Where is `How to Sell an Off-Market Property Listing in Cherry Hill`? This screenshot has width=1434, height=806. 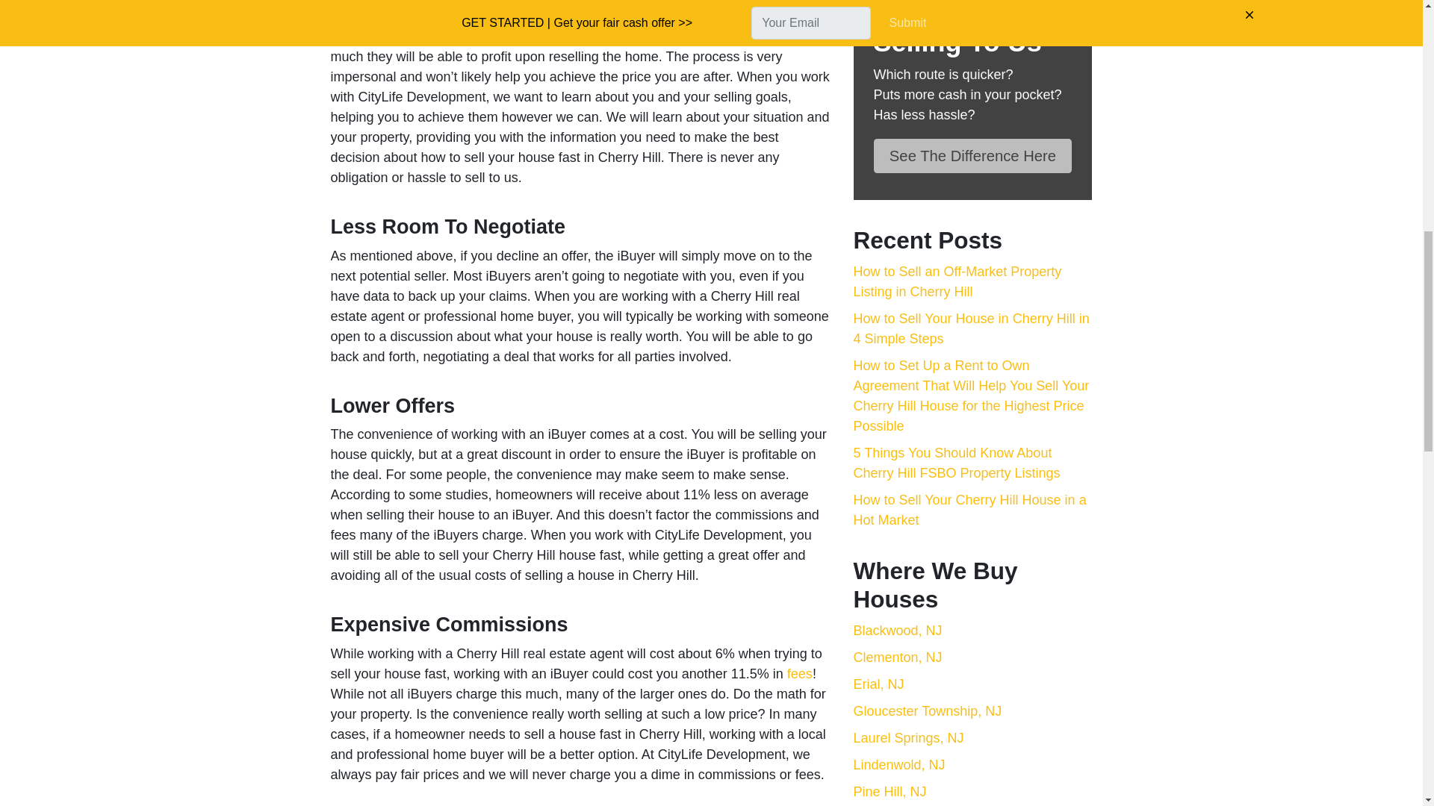 How to Sell an Off-Market Property Listing in Cherry Hill is located at coordinates (957, 281).